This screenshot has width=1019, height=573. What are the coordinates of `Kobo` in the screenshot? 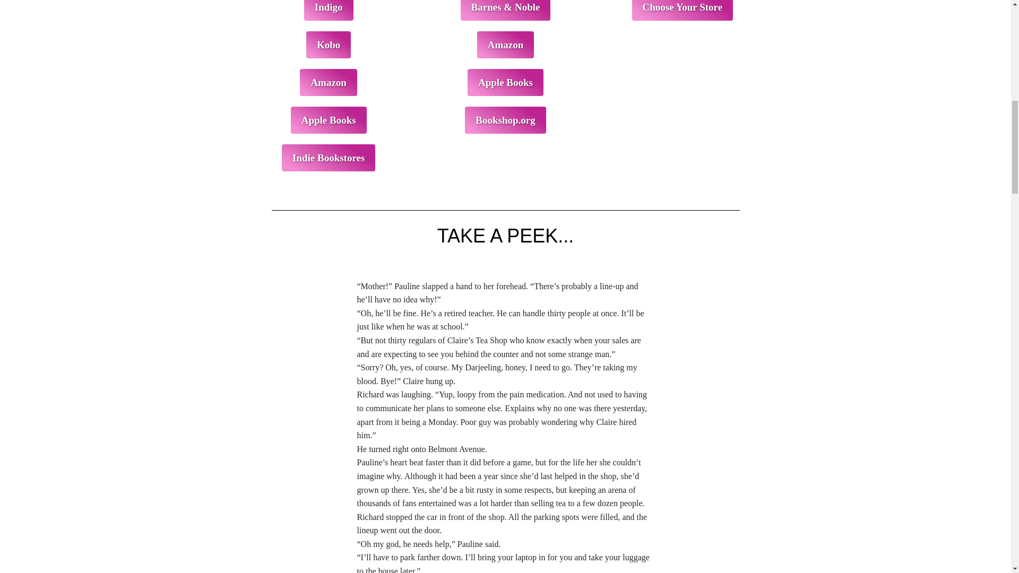 It's located at (328, 45).